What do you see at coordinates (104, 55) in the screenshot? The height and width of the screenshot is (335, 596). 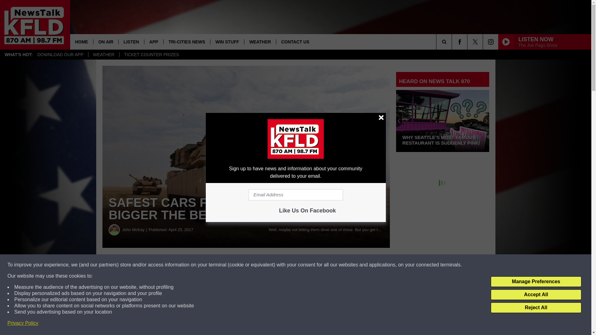 I see `WEATHER` at bounding box center [104, 55].